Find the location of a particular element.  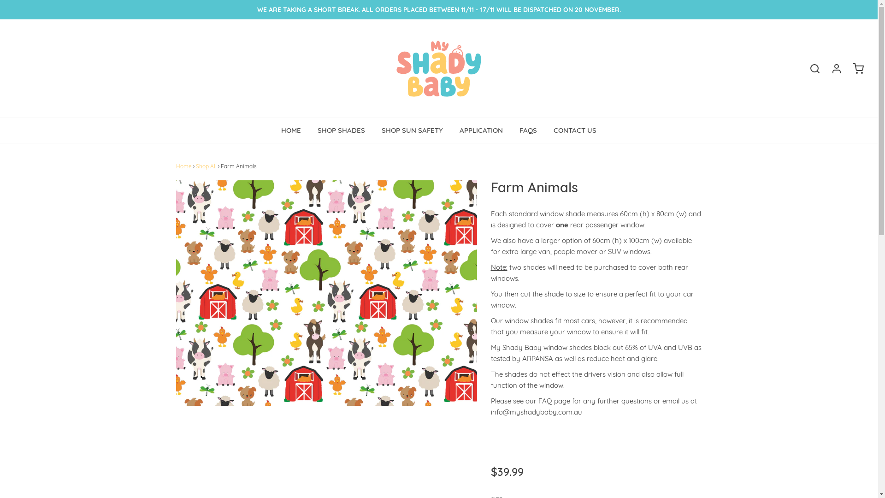

SHOP SUN SAFETY is located at coordinates (412, 130).